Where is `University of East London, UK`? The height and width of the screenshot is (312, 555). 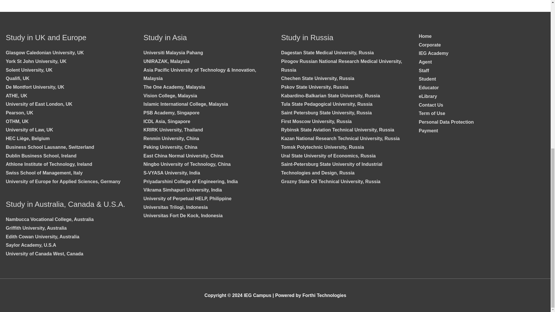
University of East London, UK is located at coordinates (39, 104).